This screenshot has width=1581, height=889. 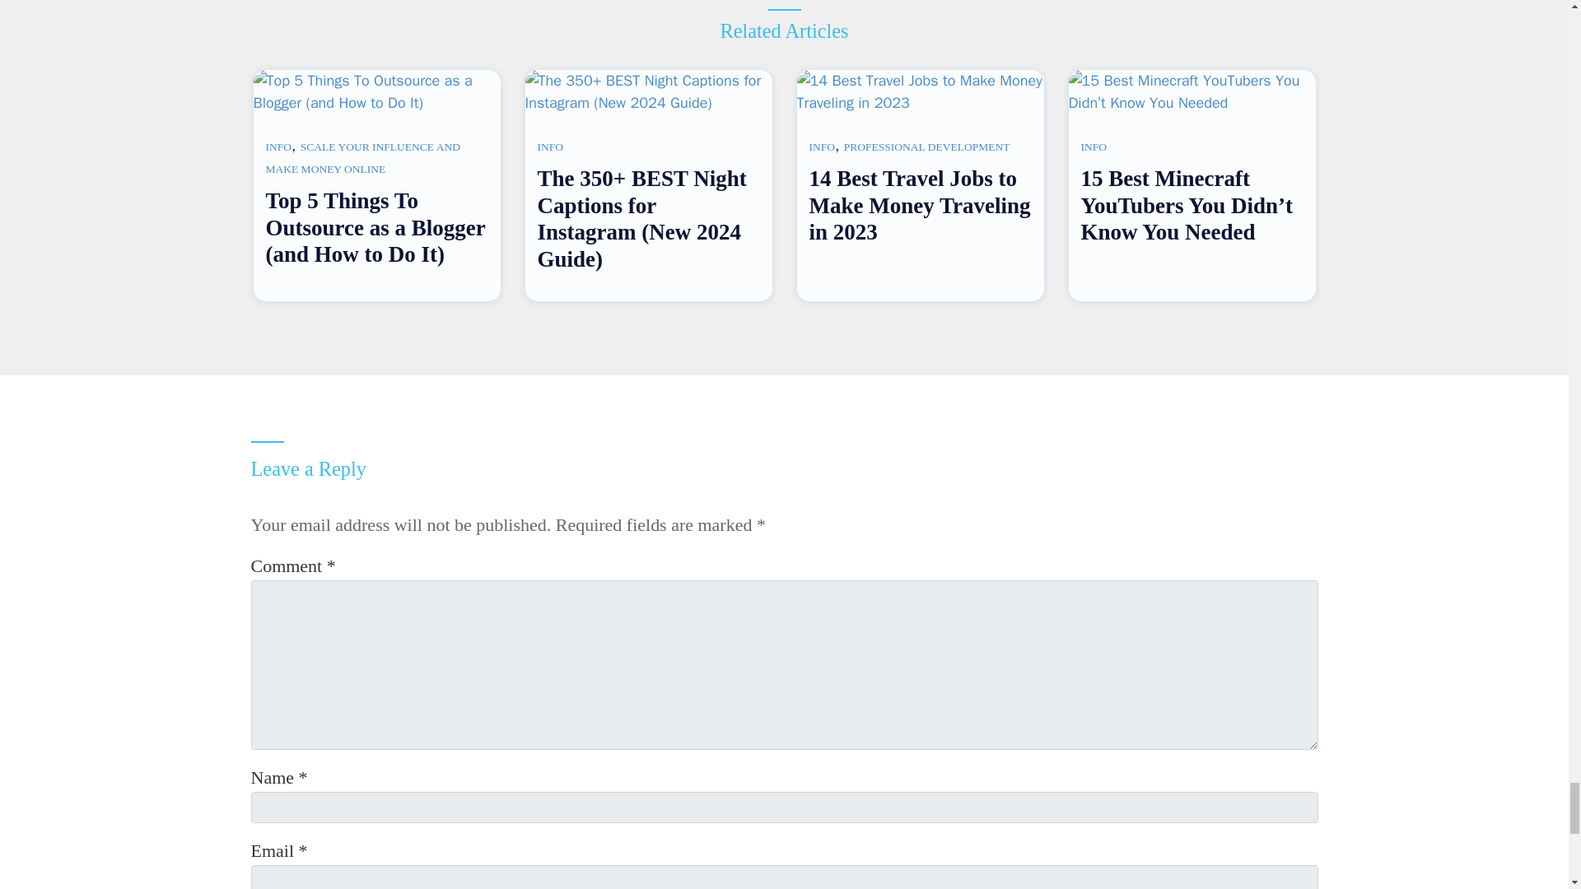 What do you see at coordinates (278, 147) in the screenshot?
I see `See more posts in Info` at bounding box center [278, 147].